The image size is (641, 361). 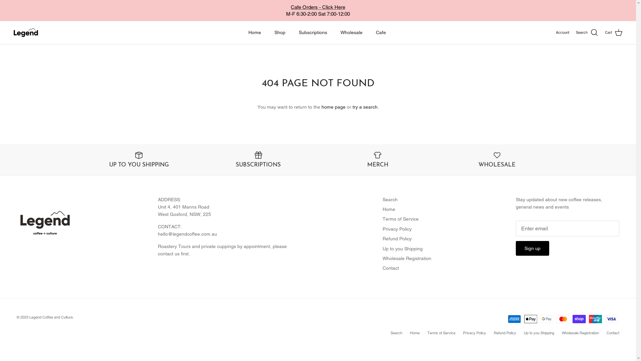 I want to click on Contact, so click(x=391, y=268).